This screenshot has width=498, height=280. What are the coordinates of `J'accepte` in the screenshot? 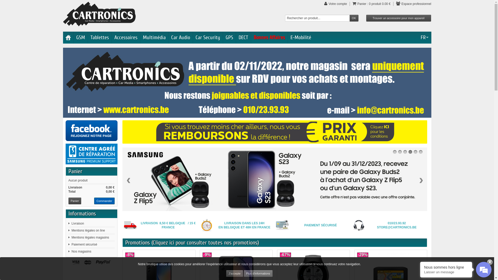 It's located at (234, 274).